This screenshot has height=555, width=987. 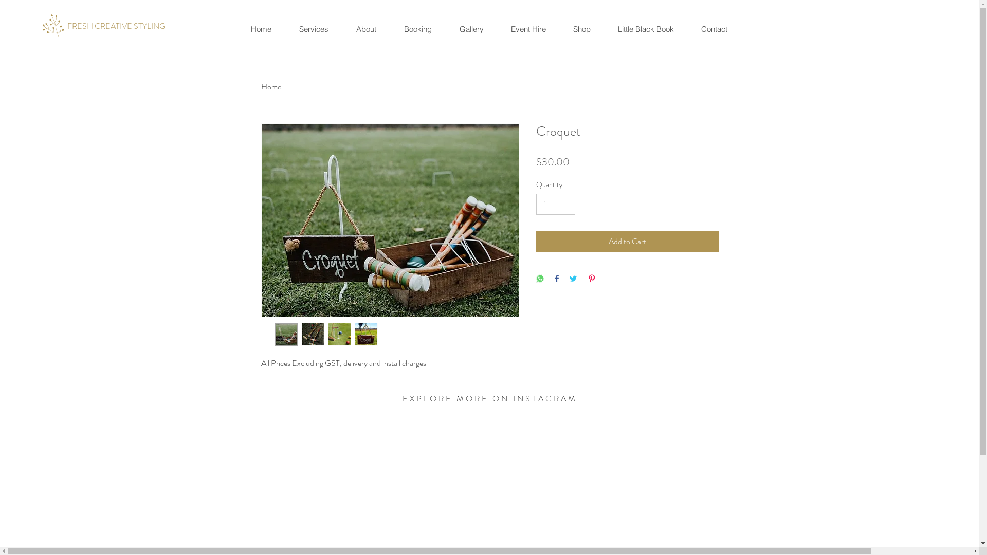 What do you see at coordinates (417, 29) in the screenshot?
I see `Booking` at bounding box center [417, 29].